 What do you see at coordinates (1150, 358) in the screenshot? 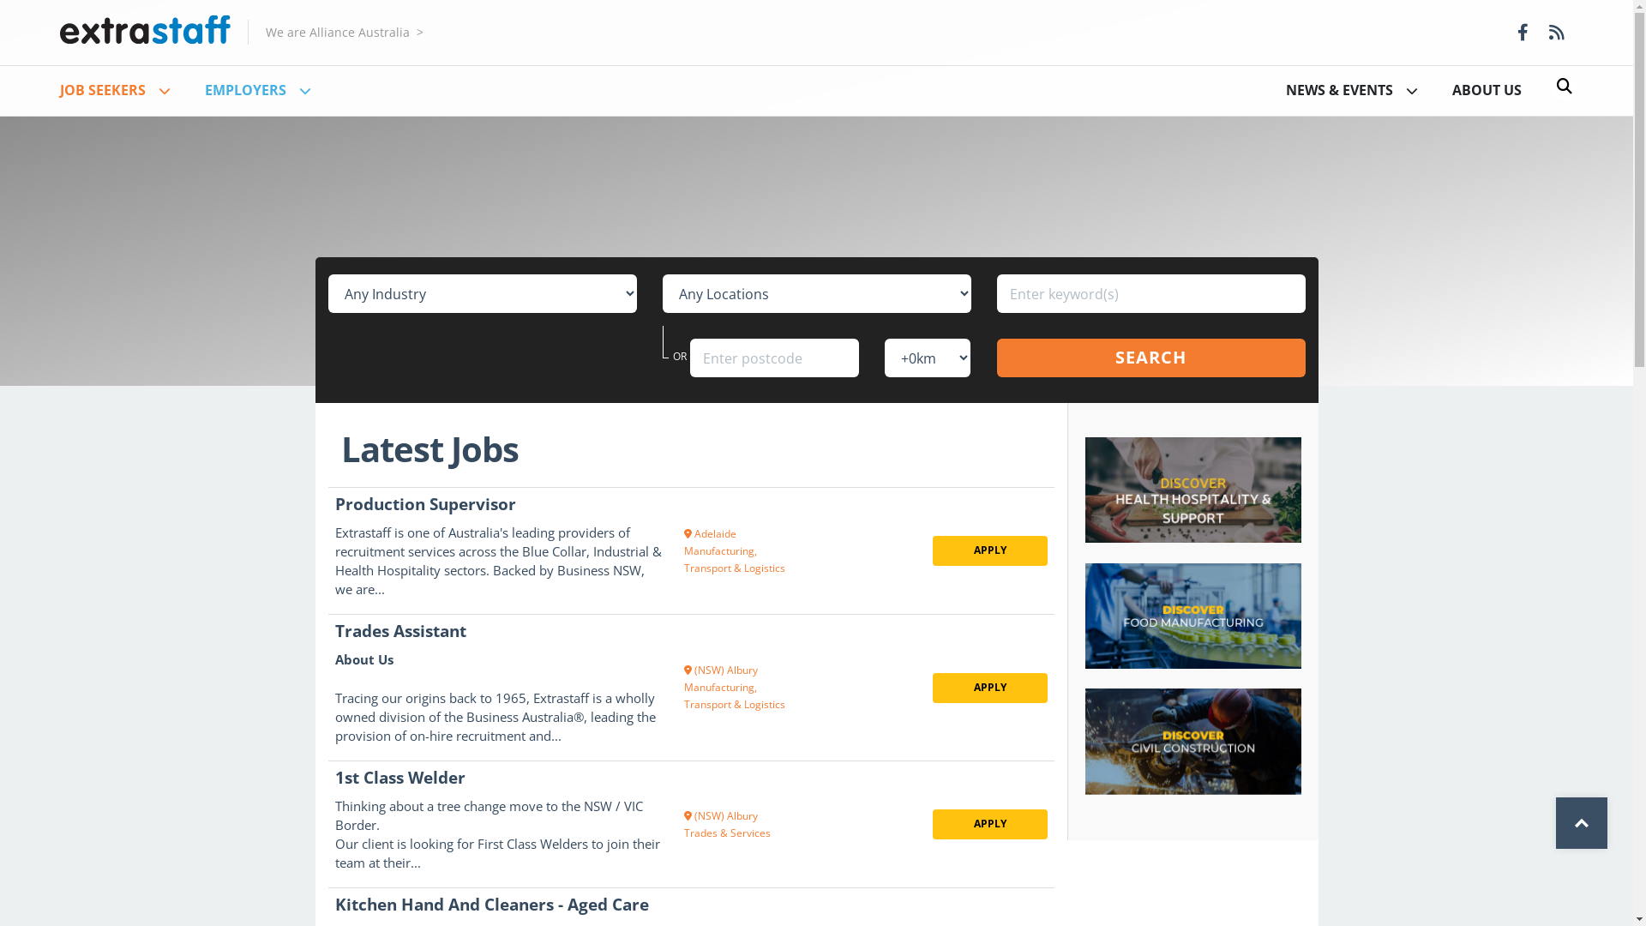
I see `SEARCH` at bounding box center [1150, 358].